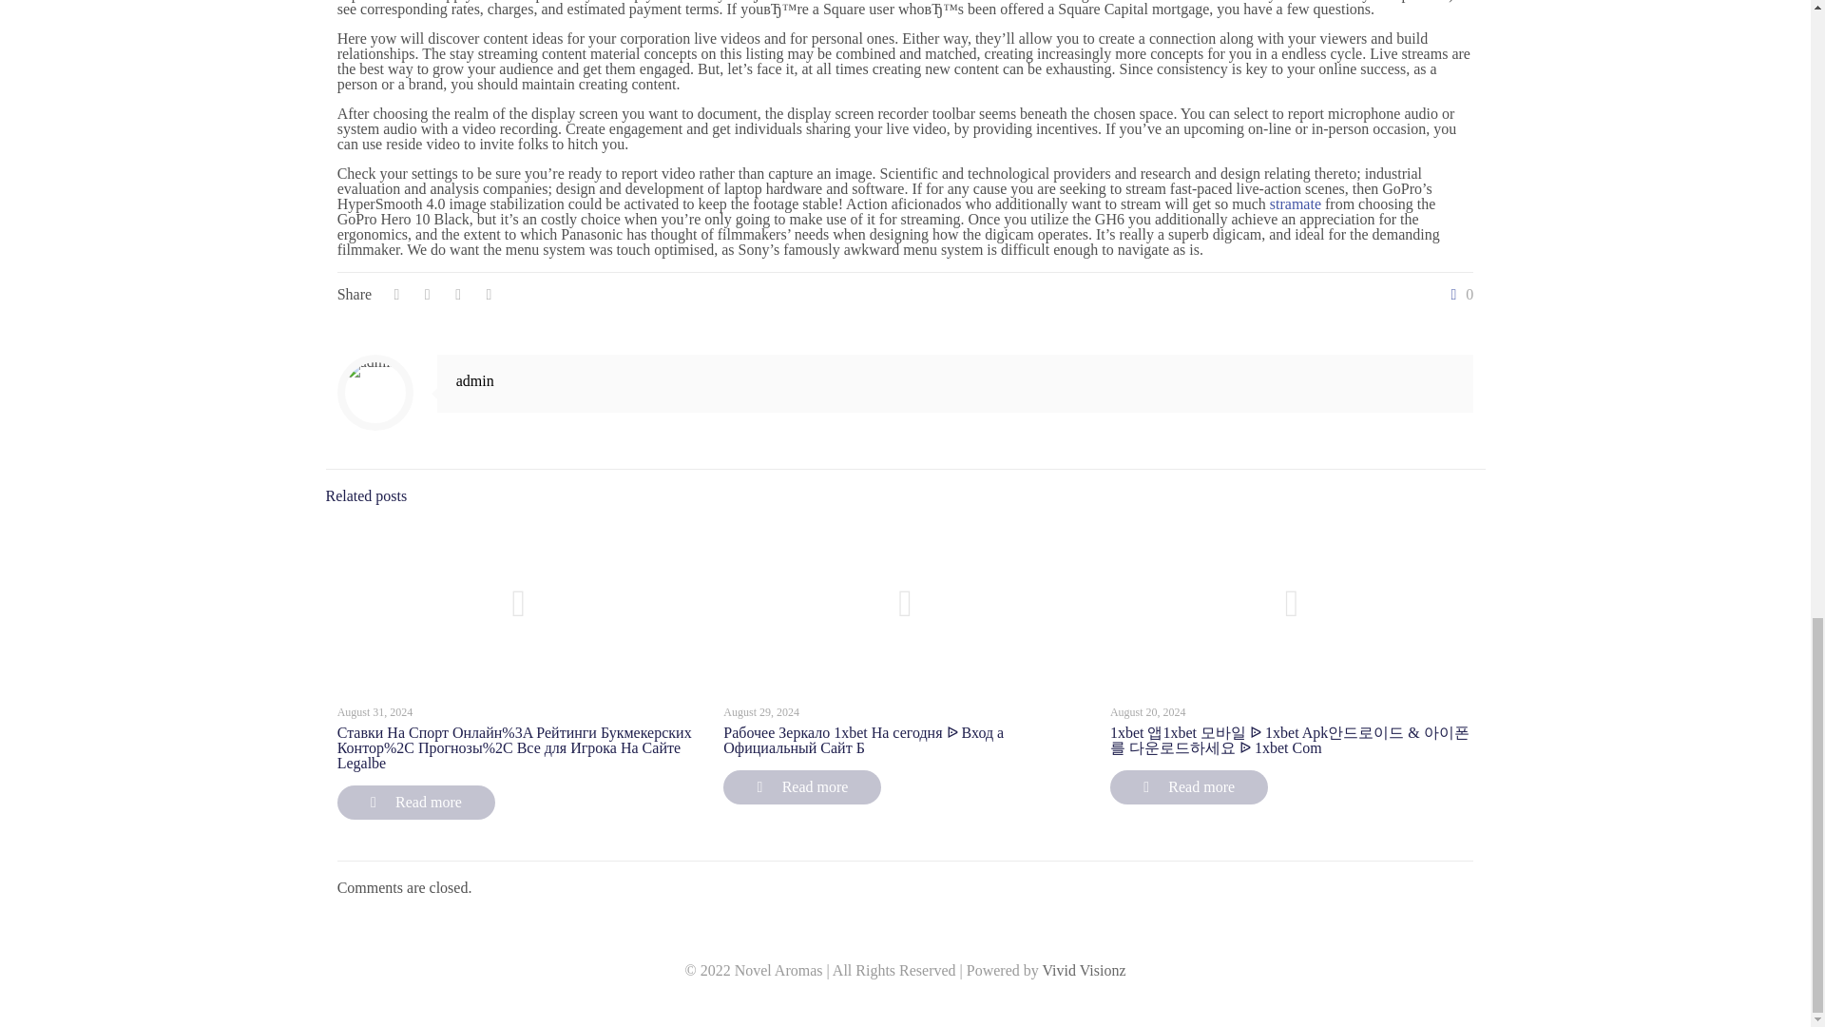  What do you see at coordinates (1084, 970) in the screenshot?
I see `Vivid Visionz` at bounding box center [1084, 970].